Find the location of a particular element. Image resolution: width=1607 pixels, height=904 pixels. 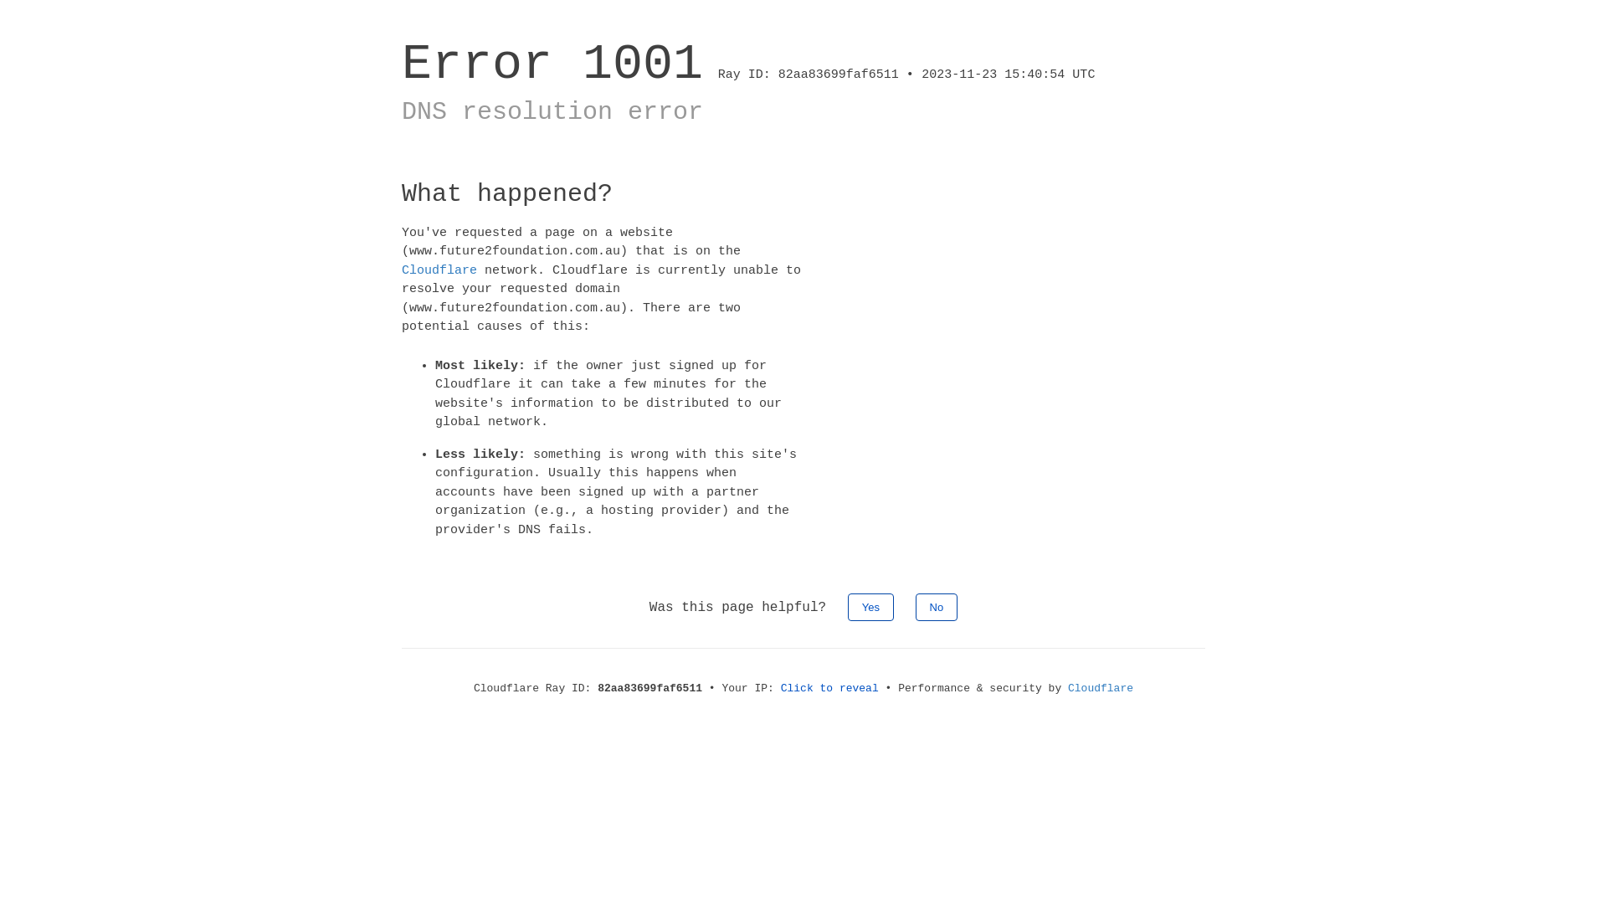

Yes is located at coordinates (870, 608).